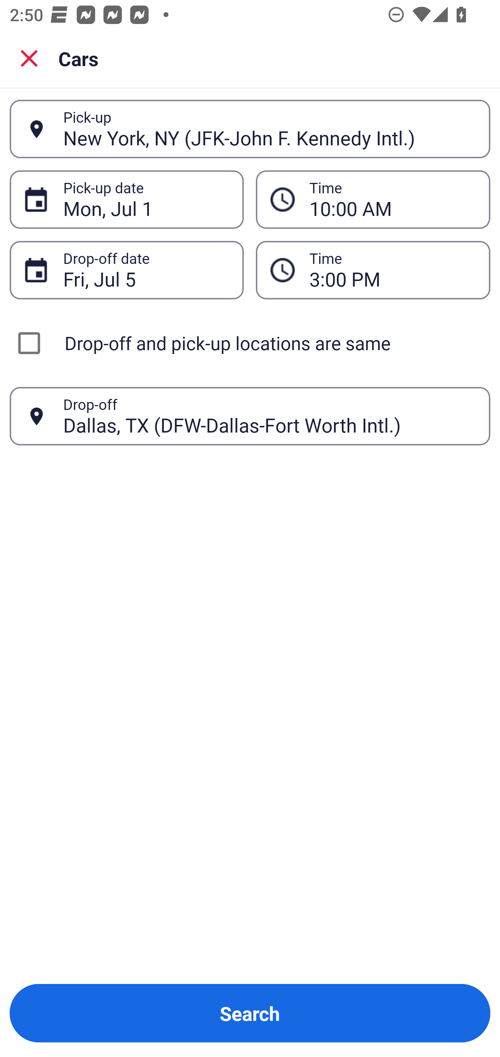 The height and width of the screenshot is (1057, 500). I want to click on Drop-off and pick-up locations are same, so click(250, 343).